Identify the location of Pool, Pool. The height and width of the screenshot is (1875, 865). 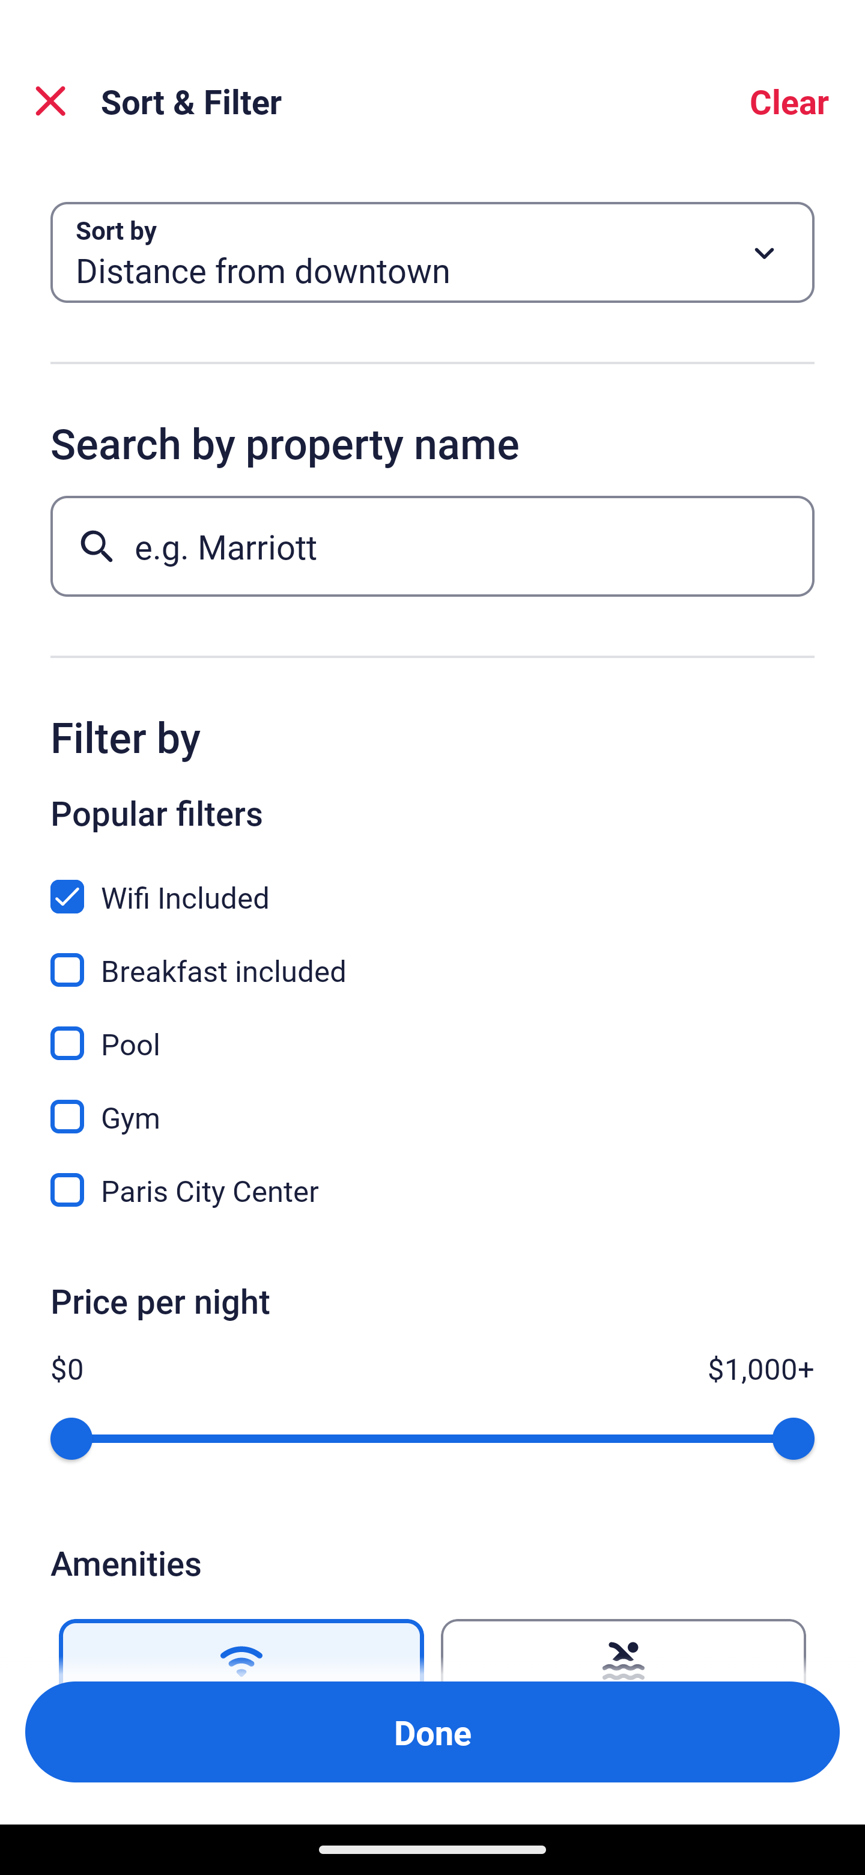
(432, 1030).